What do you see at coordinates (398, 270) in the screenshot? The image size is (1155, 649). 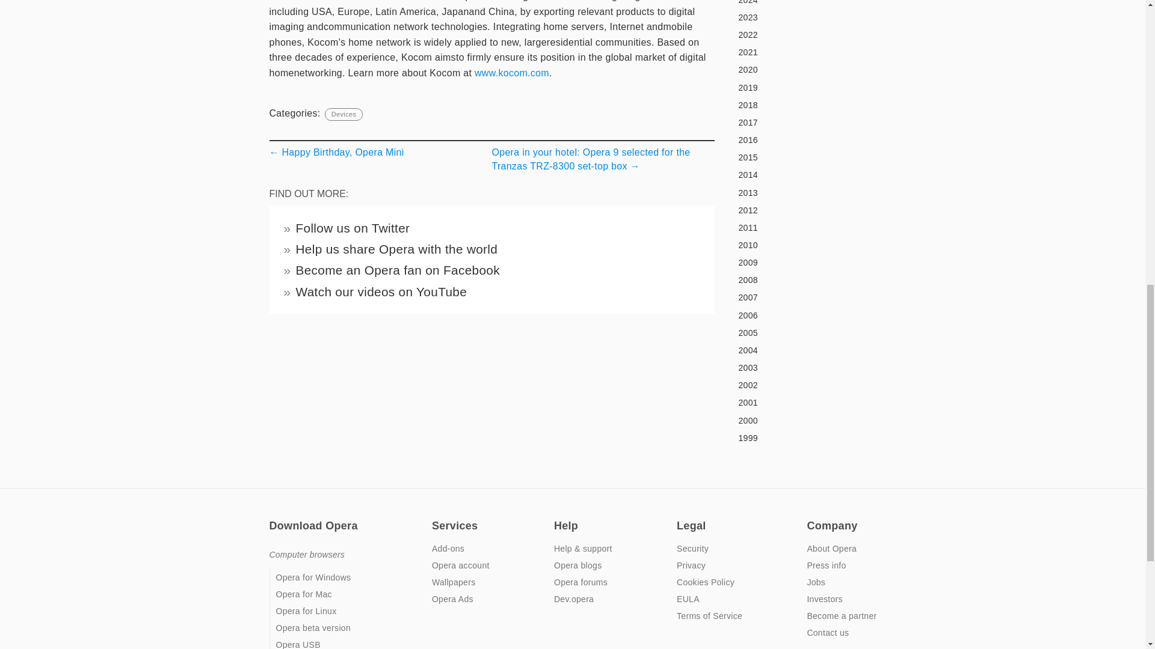 I see `Become an Opera fan on Facebook` at bounding box center [398, 270].